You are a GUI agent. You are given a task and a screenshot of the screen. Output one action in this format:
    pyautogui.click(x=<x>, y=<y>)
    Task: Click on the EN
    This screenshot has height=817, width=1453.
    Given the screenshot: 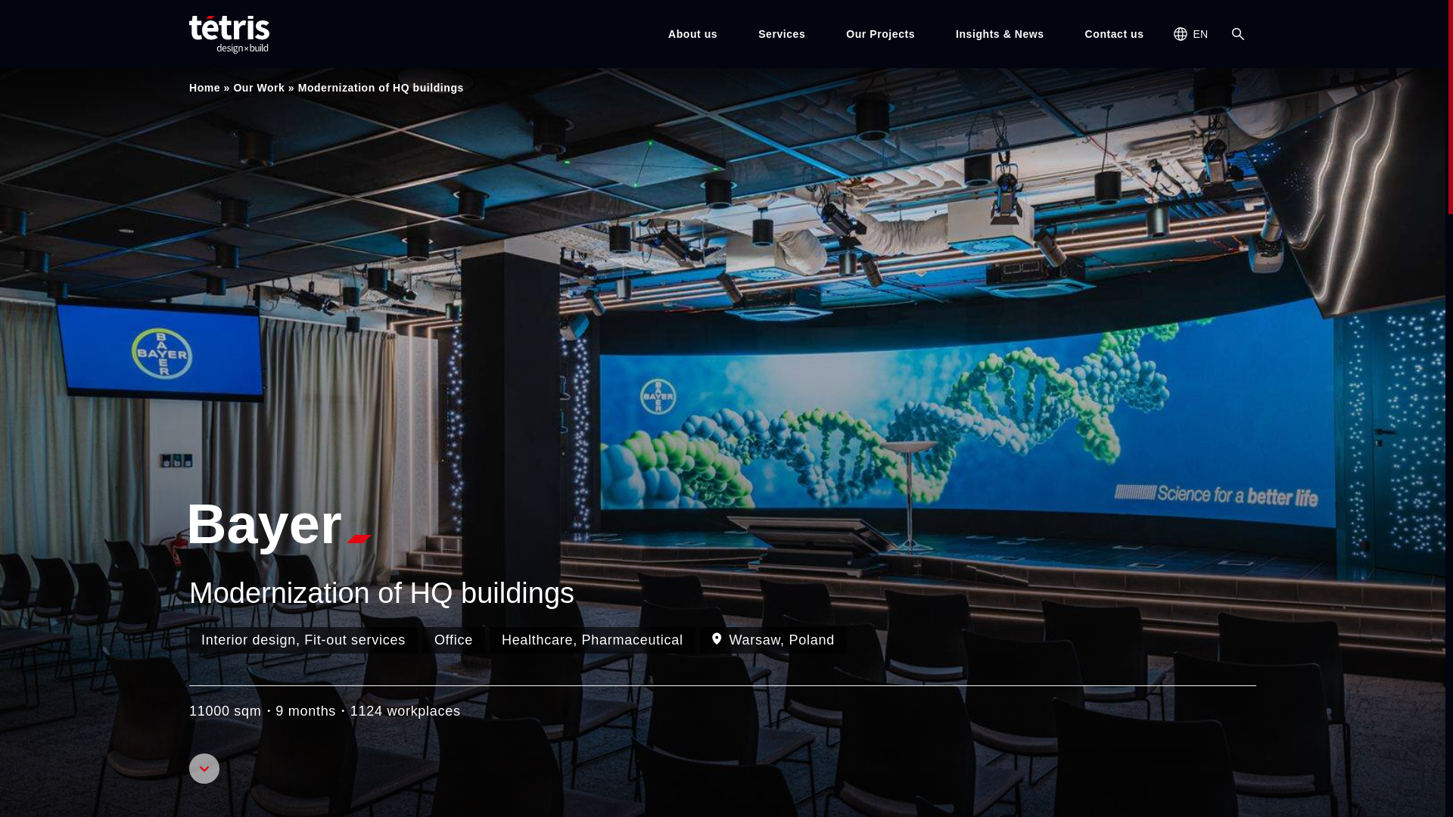 What is the action you would take?
    pyautogui.click(x=1191, y=33)
    